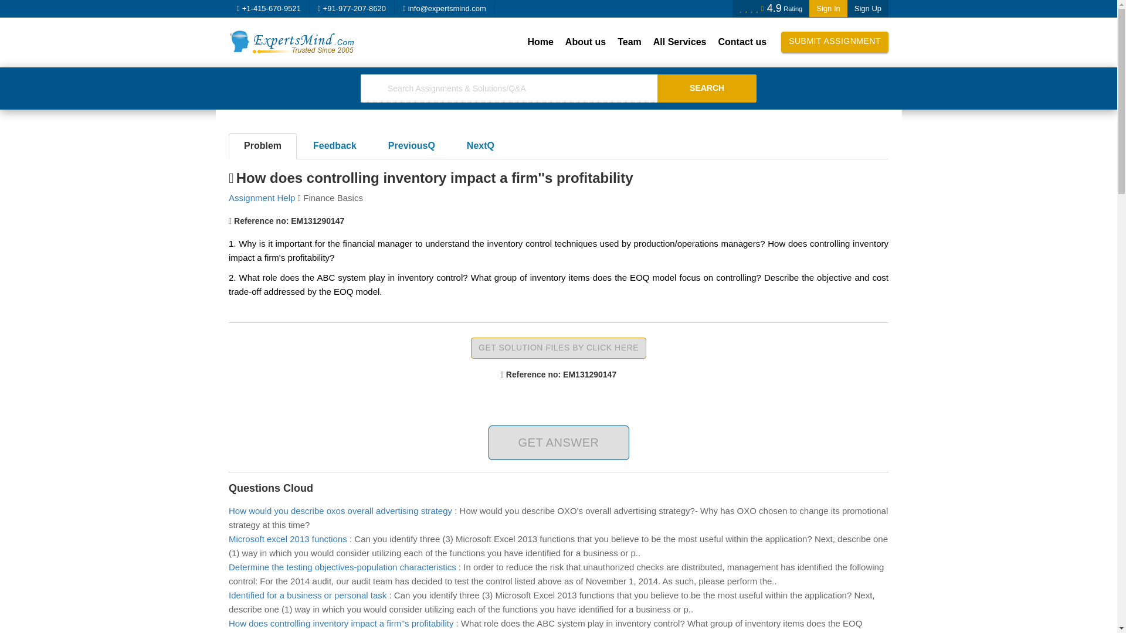 The image size is (1126, 633). Describe the element at coordinates (558, 443) in the screenshot. I see `Get Answer` at that location.